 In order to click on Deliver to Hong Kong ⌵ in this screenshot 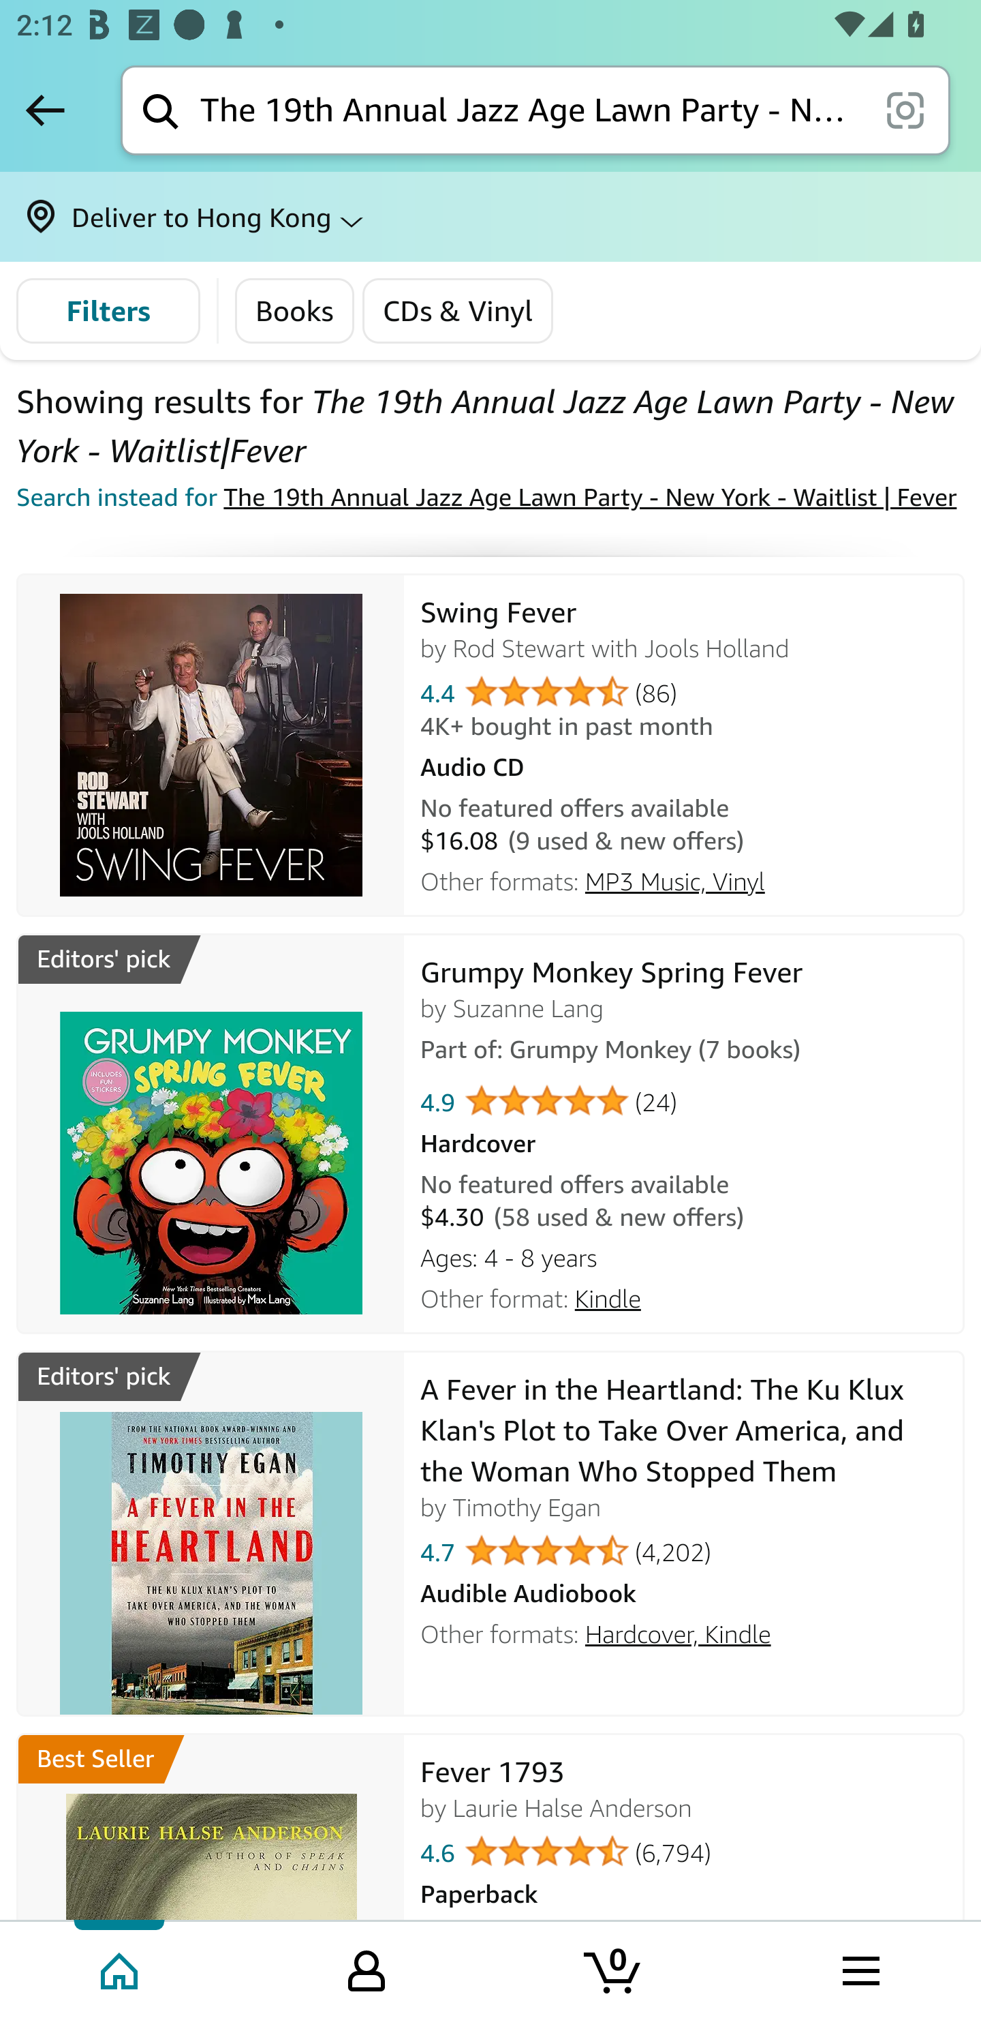, I will do `click(490, 217)`.